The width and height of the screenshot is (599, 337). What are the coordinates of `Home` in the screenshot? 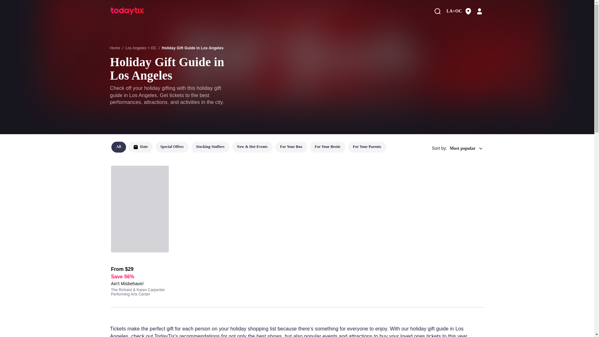 It's located at (115, 48).